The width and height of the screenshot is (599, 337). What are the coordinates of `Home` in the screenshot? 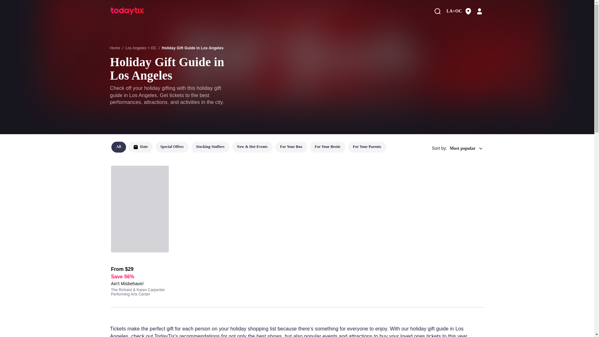 It's located at (115, 48).